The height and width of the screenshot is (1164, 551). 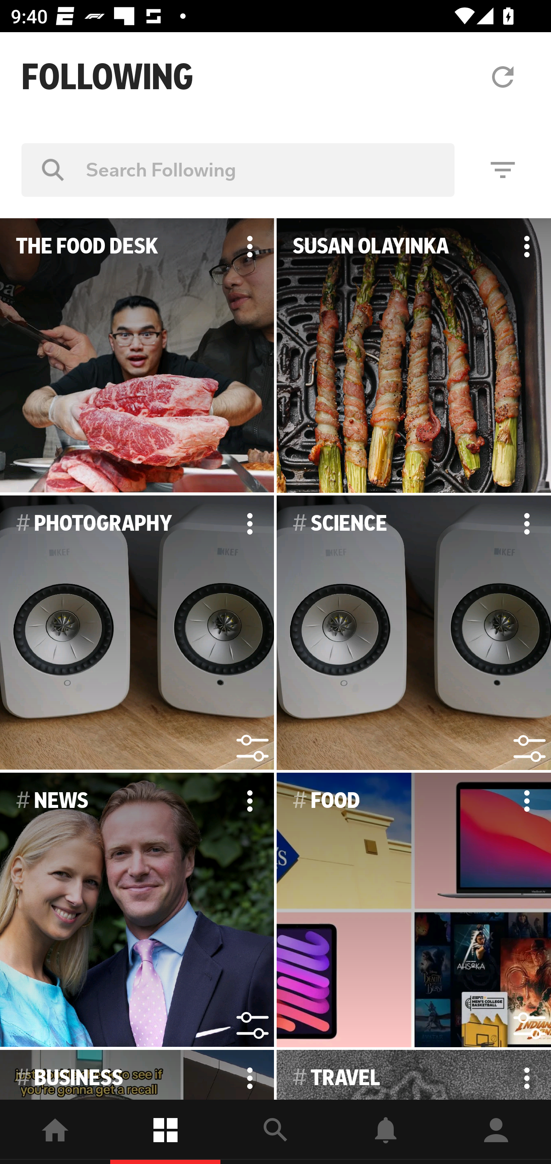 What do you see at coordinates (527, 524) in the screenshot?
I see `Options` at bounding box center [527, 524].